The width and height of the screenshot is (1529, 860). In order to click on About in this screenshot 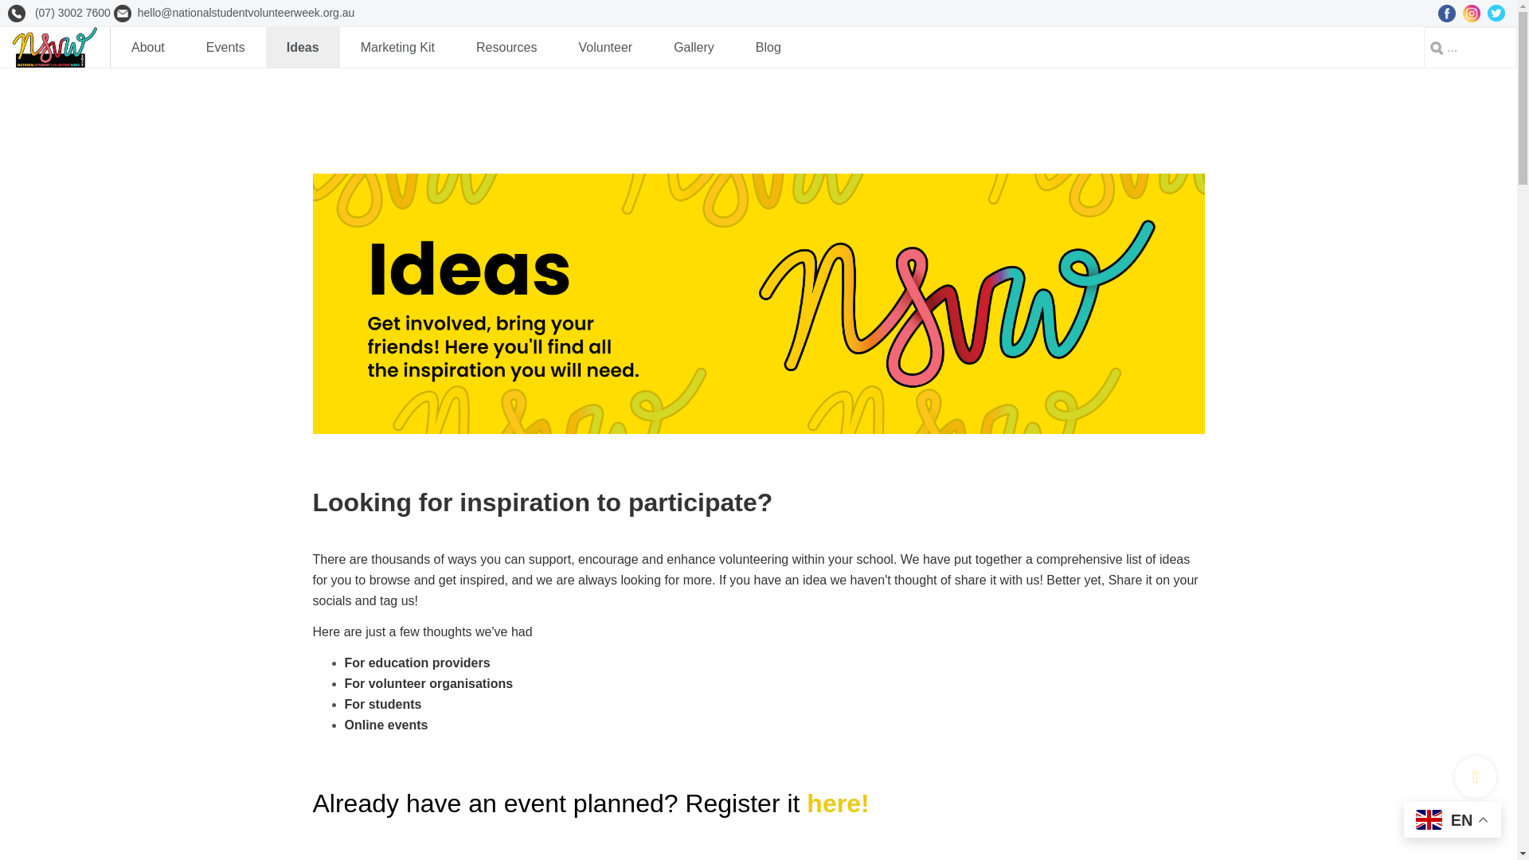, I will do `click(147, 48)`.